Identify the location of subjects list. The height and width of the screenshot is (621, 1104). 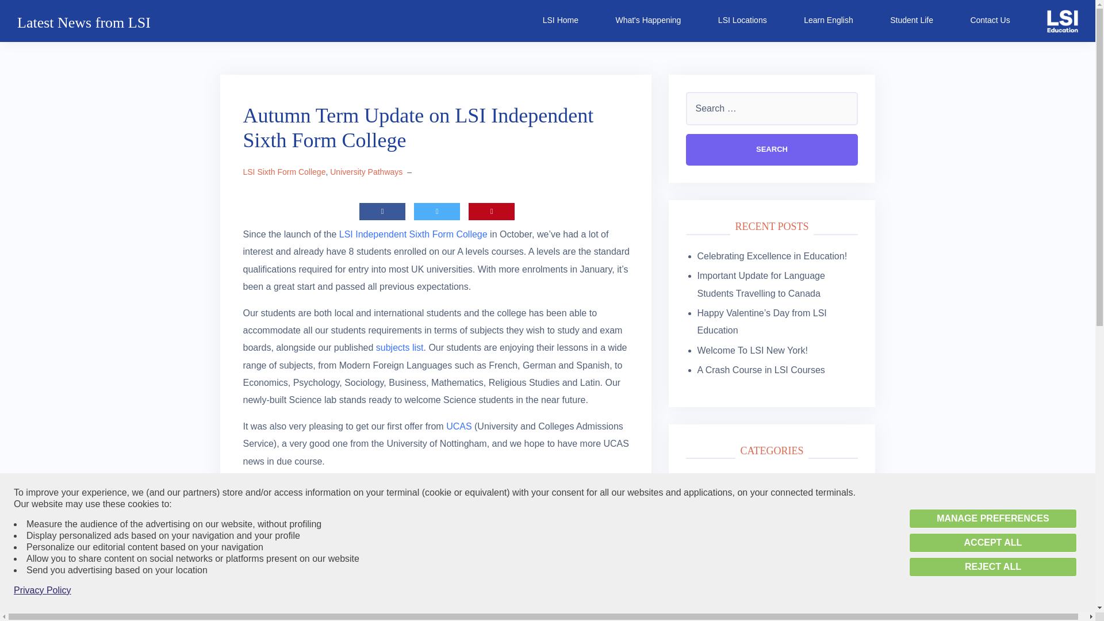
(400, 347).